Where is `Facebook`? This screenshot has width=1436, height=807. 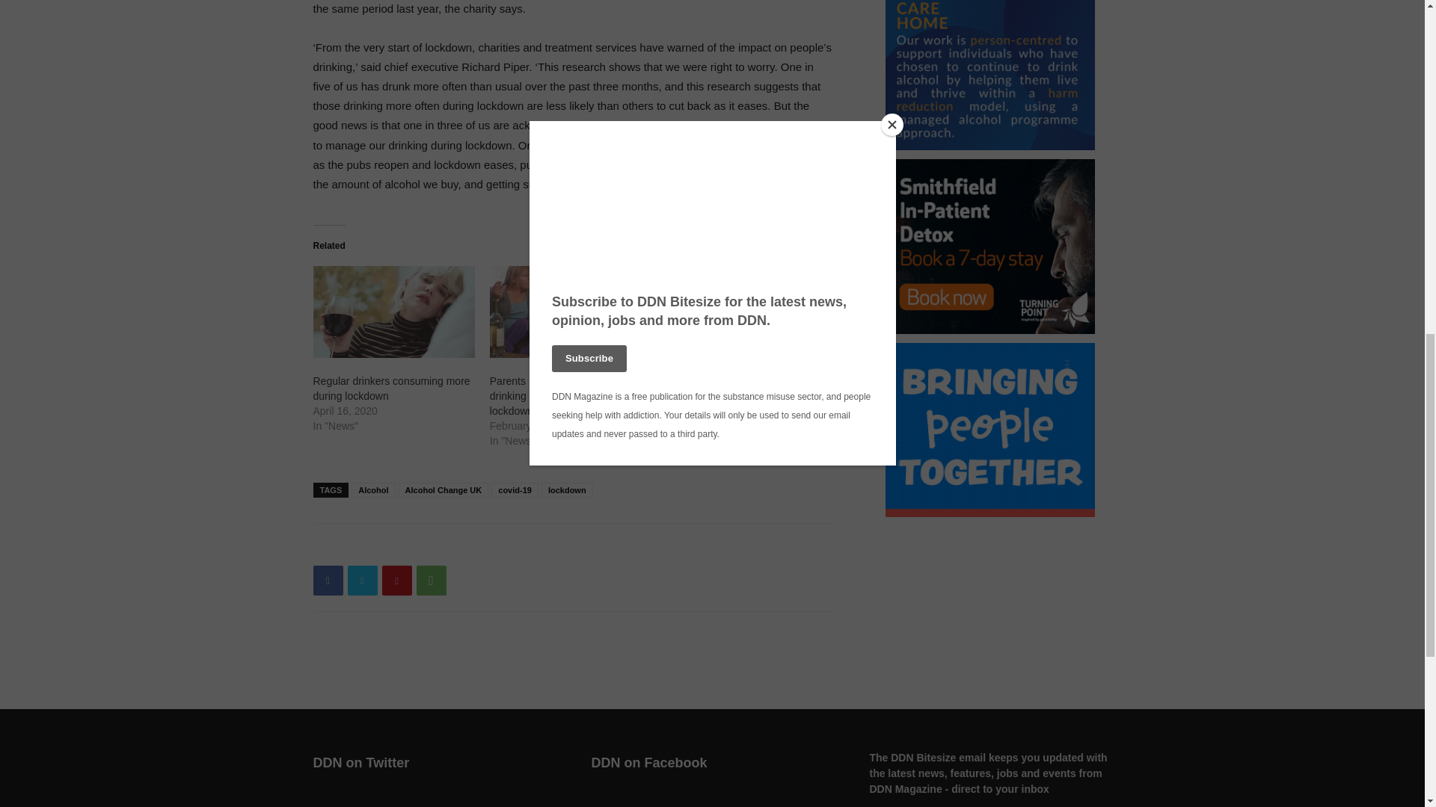 Facebook is located at coordinates (328, 581).